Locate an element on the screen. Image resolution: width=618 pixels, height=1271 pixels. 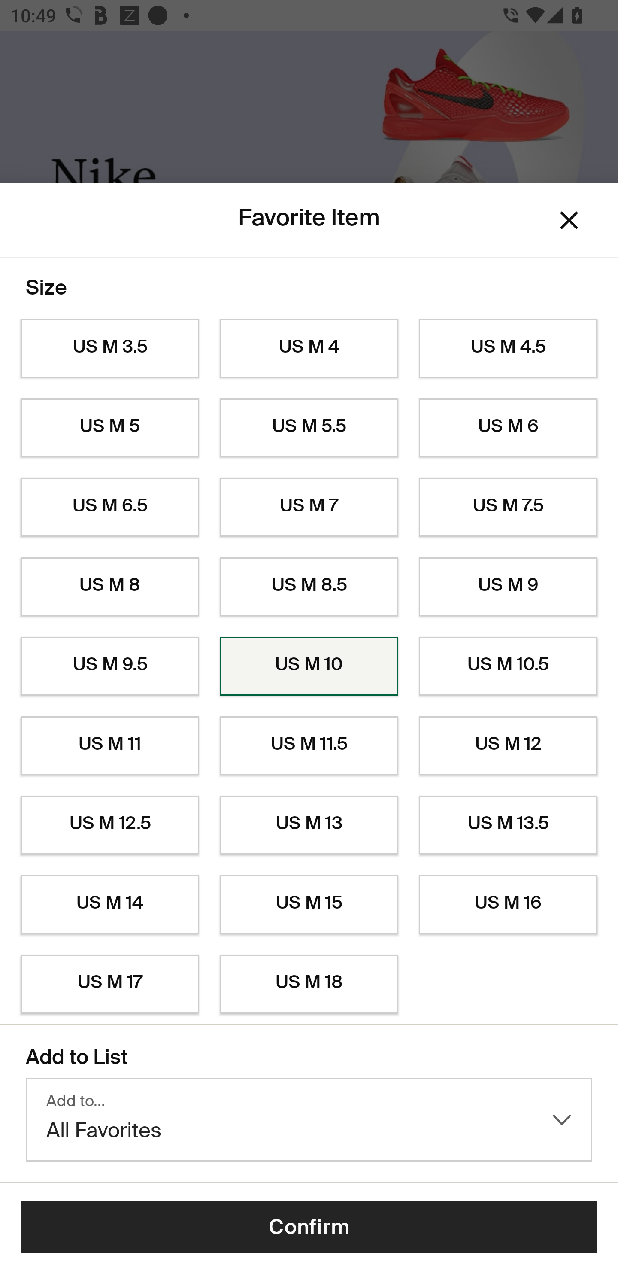
US M 7.5 is located at coordinates (508, 508).